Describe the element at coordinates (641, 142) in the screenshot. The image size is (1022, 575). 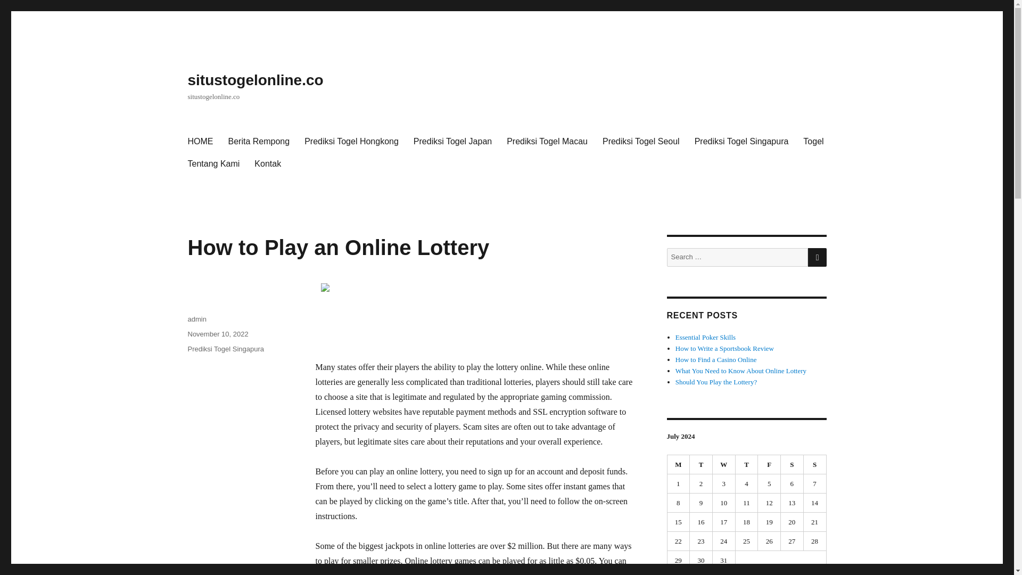
I see `Prediksi Togel Seoul` at that location.